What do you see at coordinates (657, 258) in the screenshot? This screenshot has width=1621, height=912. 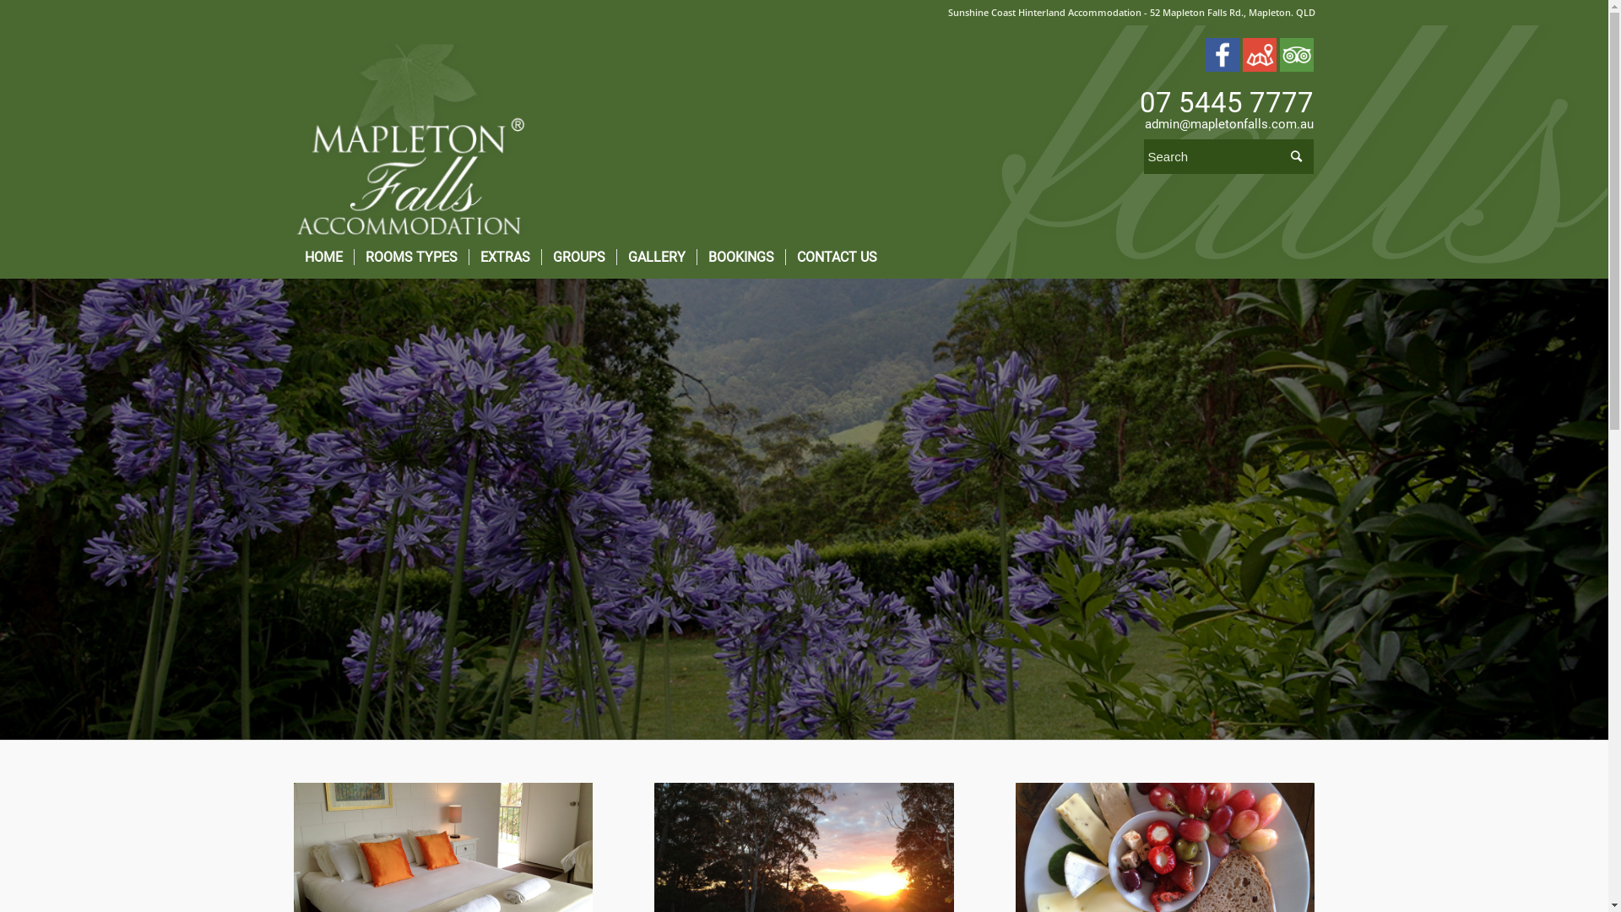 I see `GALLERY` at bounding box center [657, 258].